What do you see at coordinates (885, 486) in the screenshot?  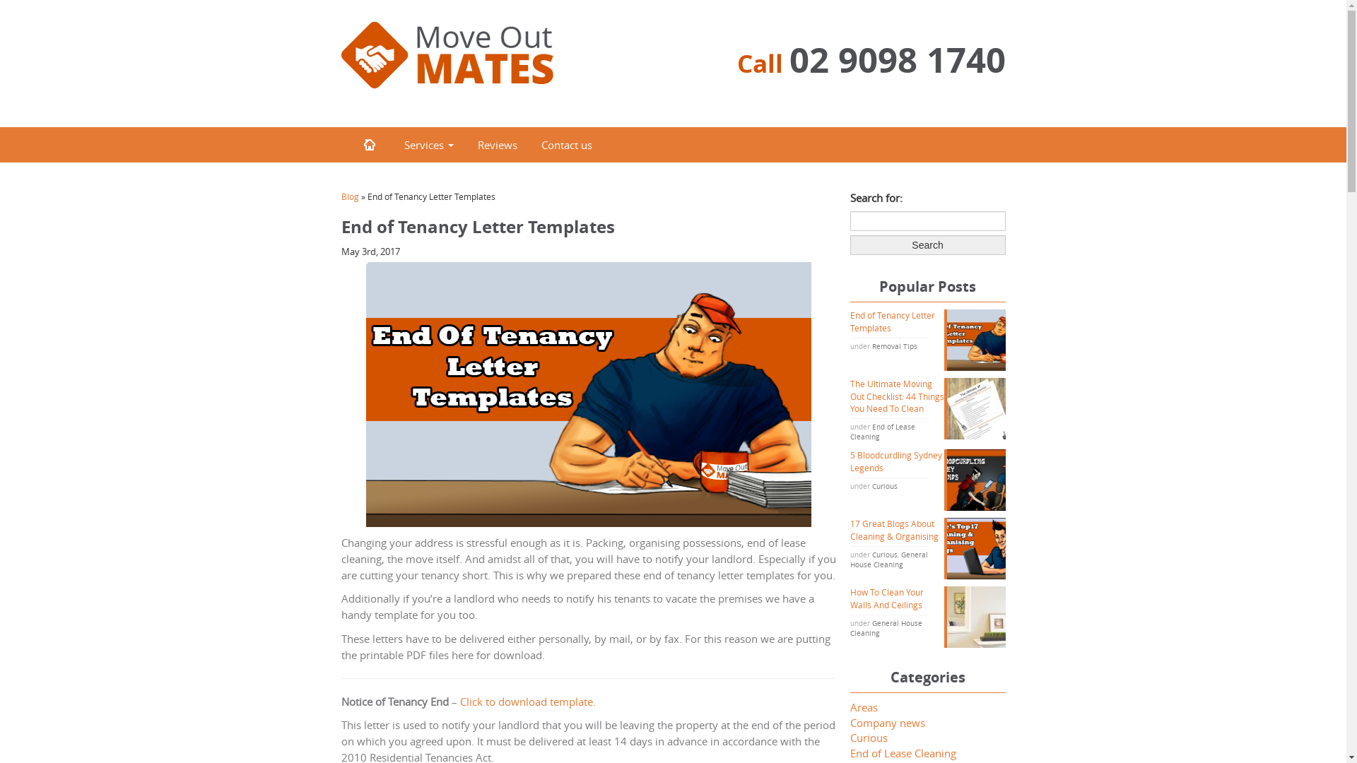 I see `Curious` at bounding box center [885, 486].